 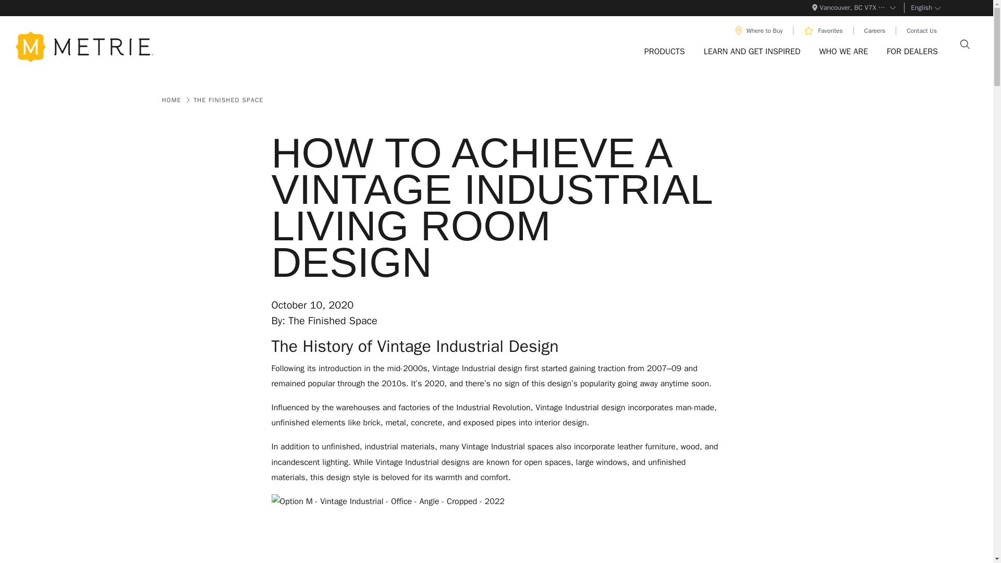 What do you see at coordinates (752, 51) in the screenshot?
I see `LEARN AND GET INSPIRED` at bounding box center [752, 51].